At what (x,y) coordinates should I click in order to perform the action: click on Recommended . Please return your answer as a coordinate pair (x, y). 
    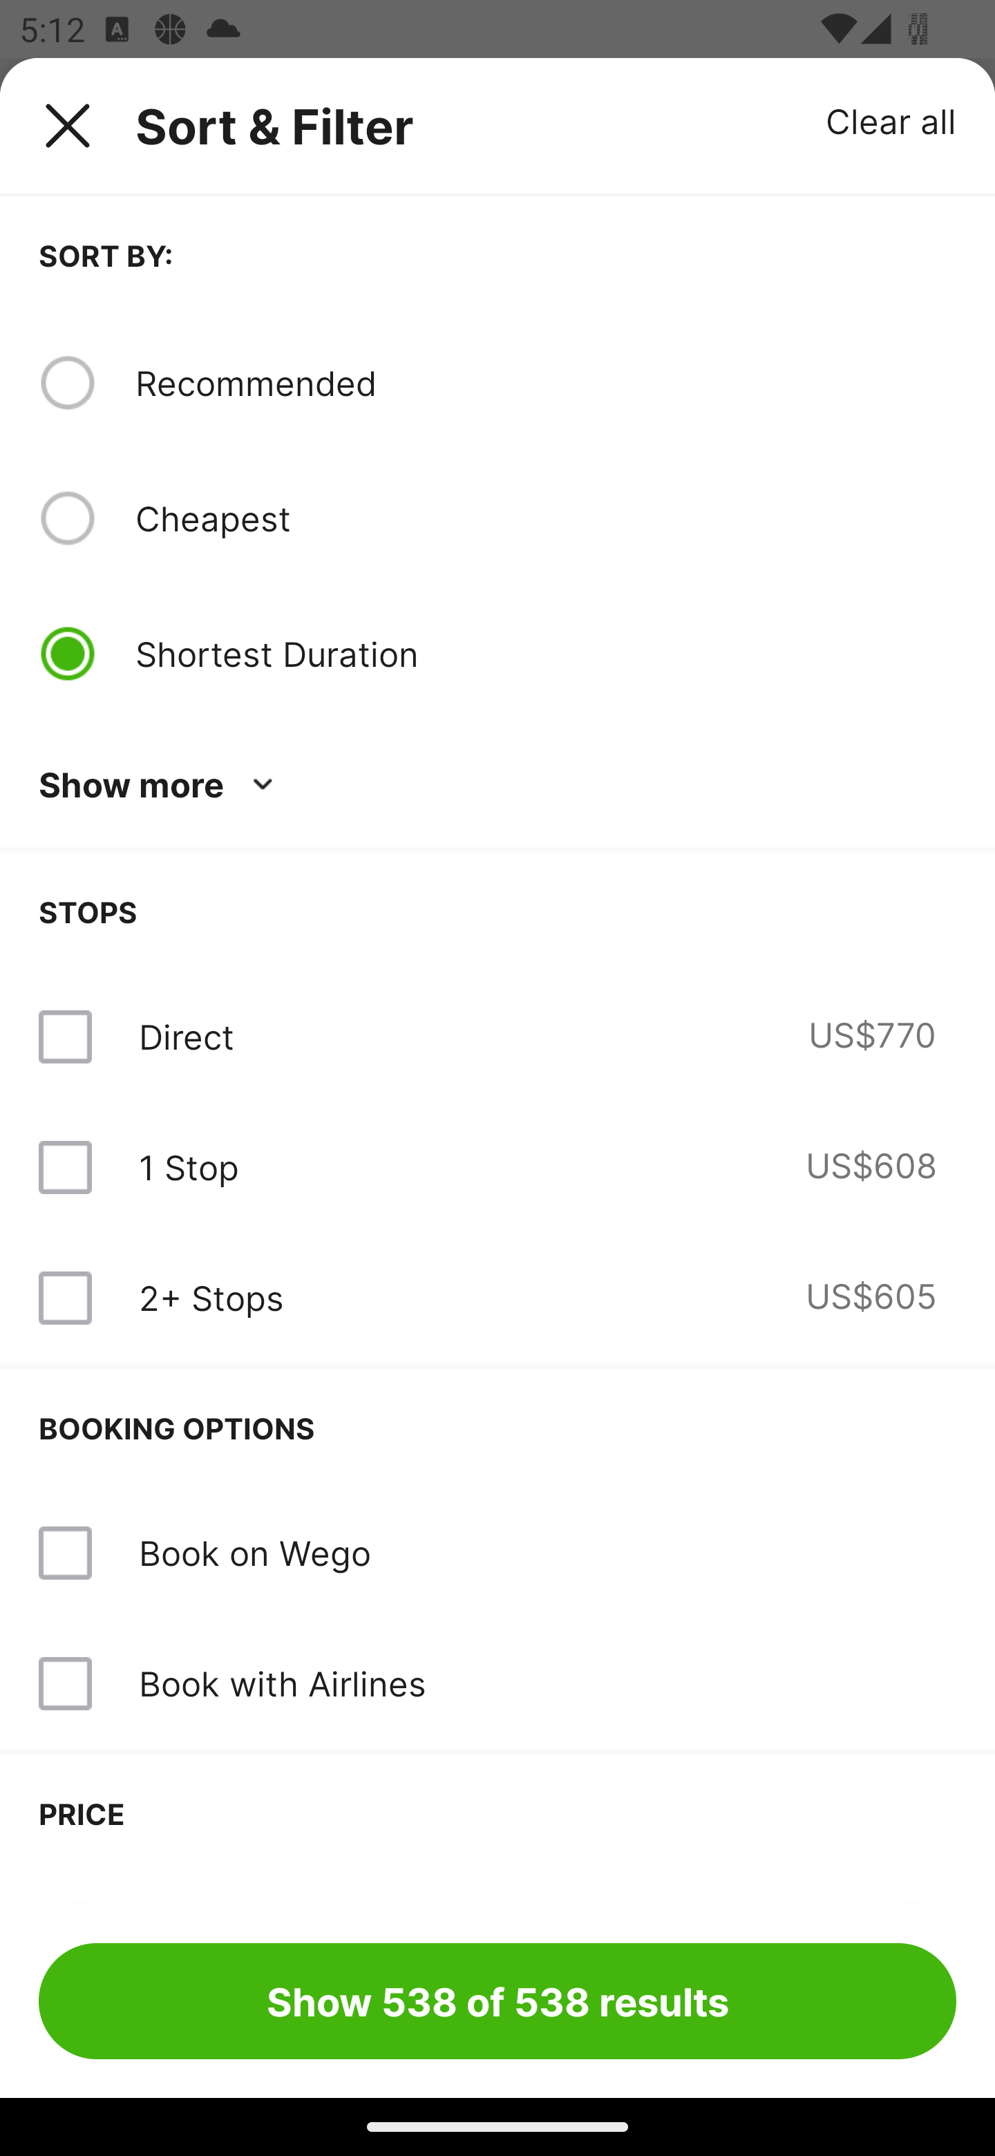
    Looking at the image, I should click on (545, 382).